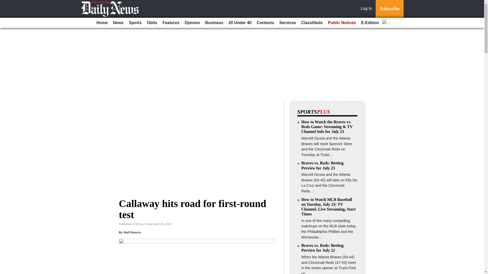 The width and height of the screenshot is (488, 274). Describe the element at coordinates (214, 23) in the screenshot. I see `Business` at that location.